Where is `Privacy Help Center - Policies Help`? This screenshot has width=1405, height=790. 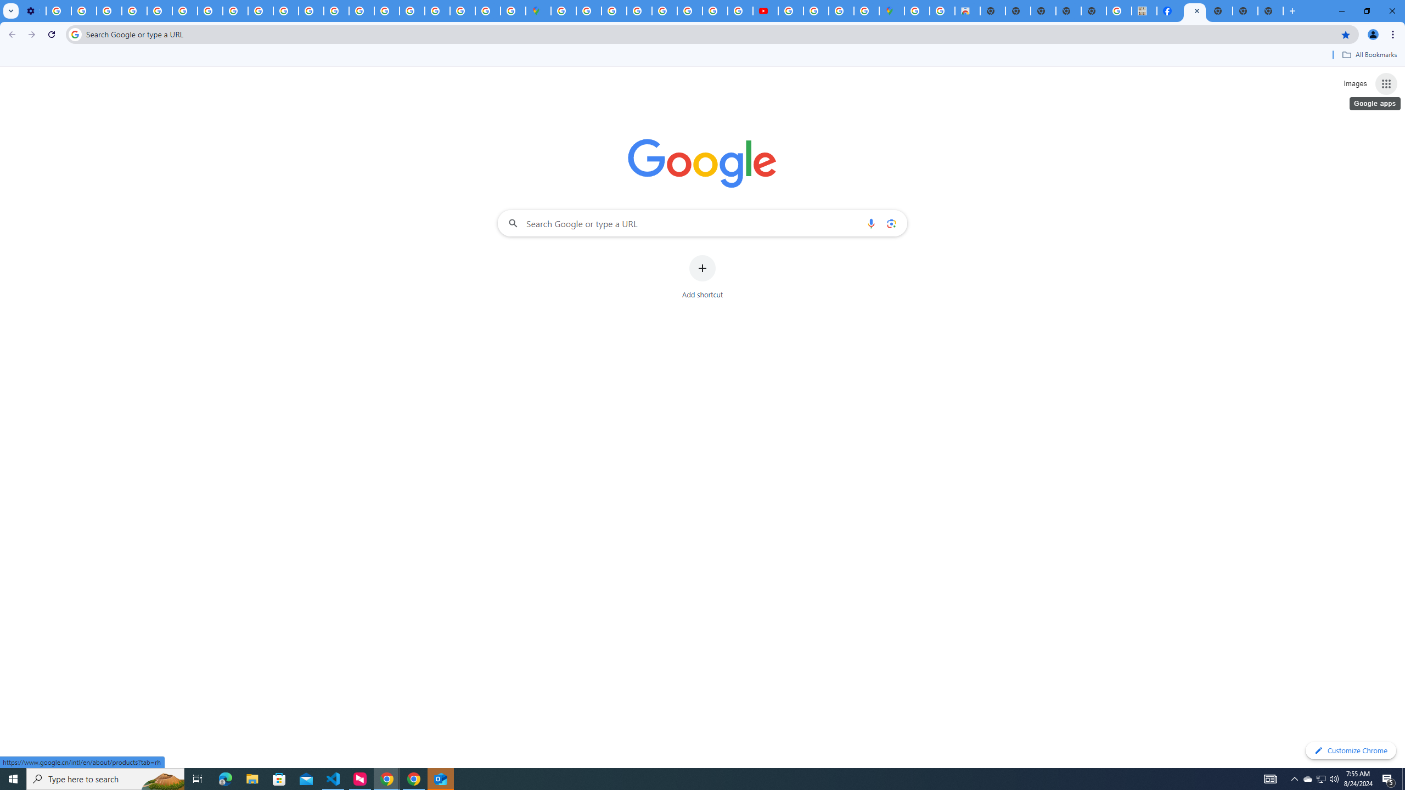 Privacy Help Center - Policies Help is located at coordinates (336, 11).